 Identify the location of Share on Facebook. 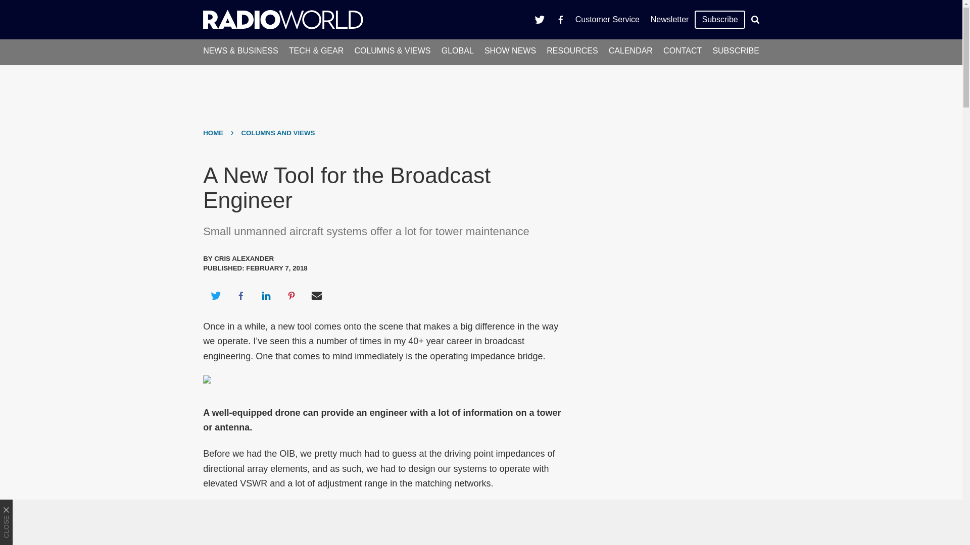
(240, 296).